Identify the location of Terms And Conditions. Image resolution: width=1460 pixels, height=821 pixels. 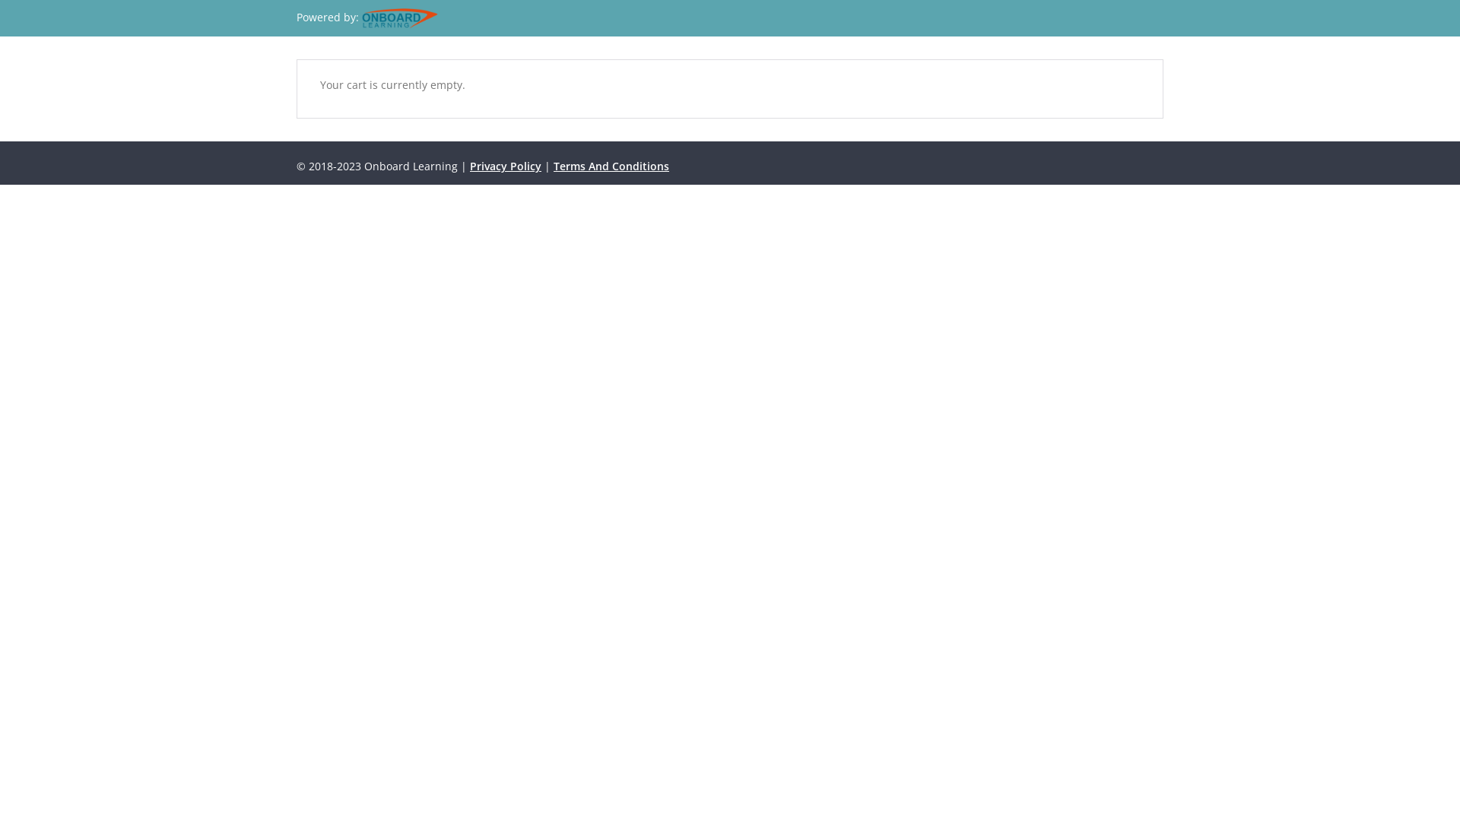
(611, 166).